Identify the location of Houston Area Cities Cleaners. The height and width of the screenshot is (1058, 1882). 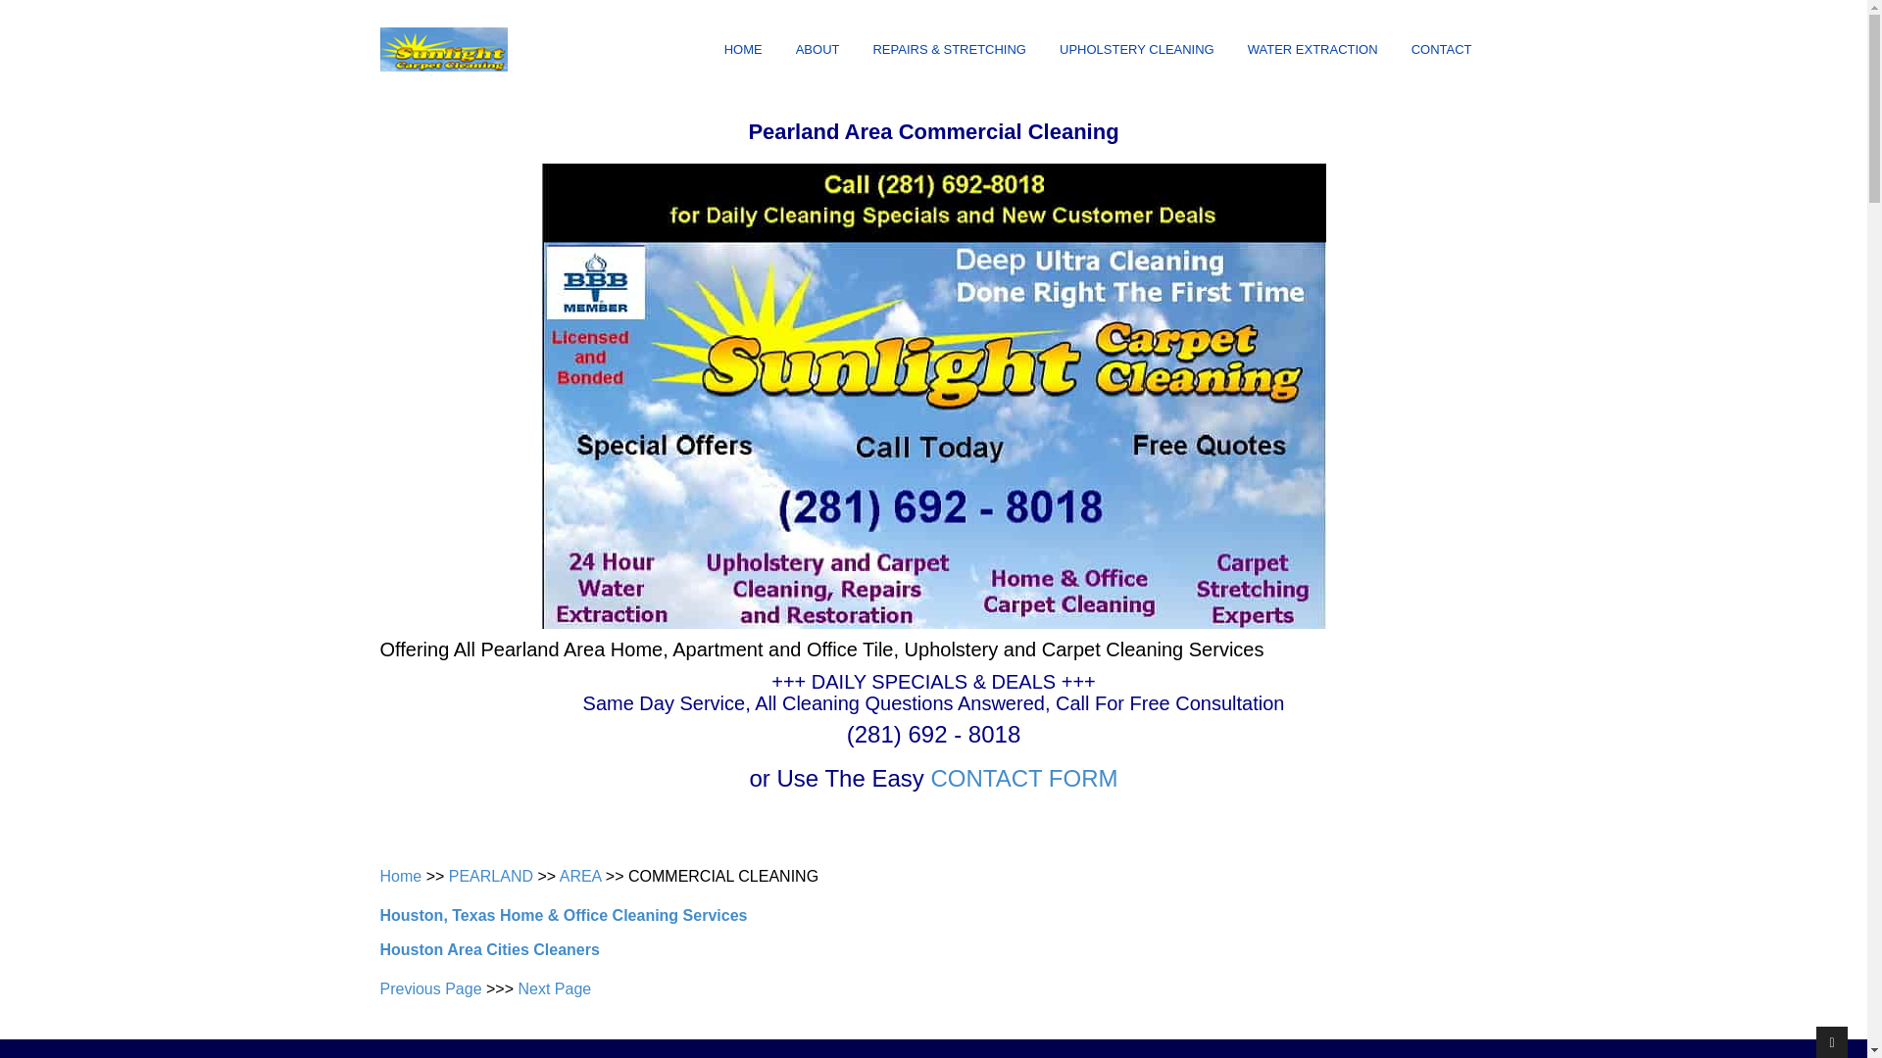
(490, 950).